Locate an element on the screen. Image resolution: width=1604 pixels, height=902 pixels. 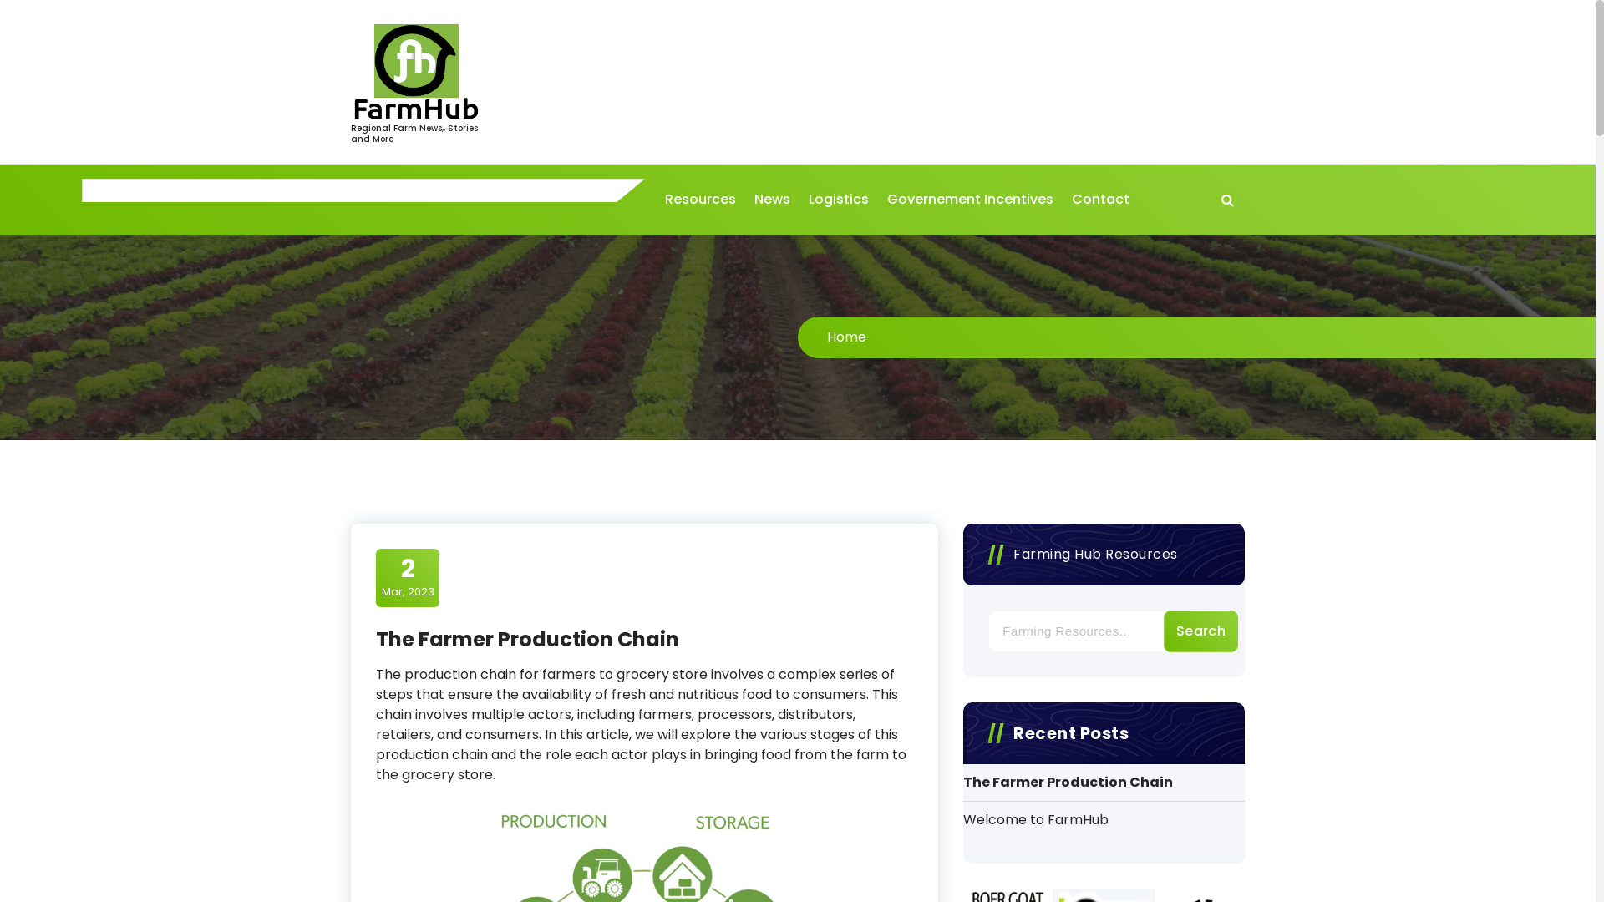
The Farmer Production Chain is located at coordinates (1068, 783).